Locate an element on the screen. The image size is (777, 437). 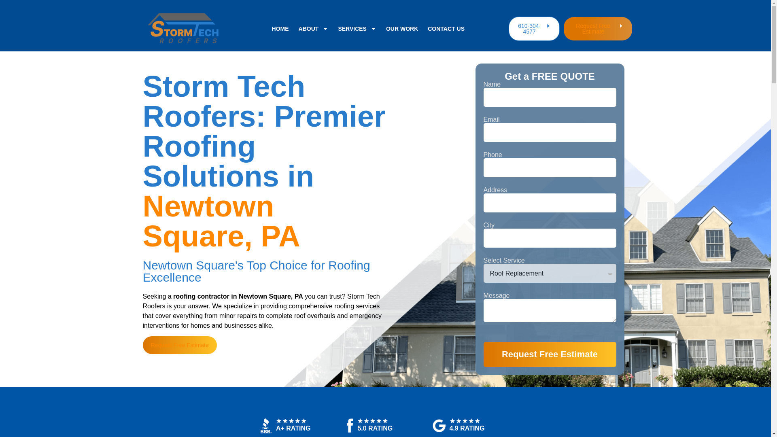
Newtown Square 3 is located at coordinates (350, 425).